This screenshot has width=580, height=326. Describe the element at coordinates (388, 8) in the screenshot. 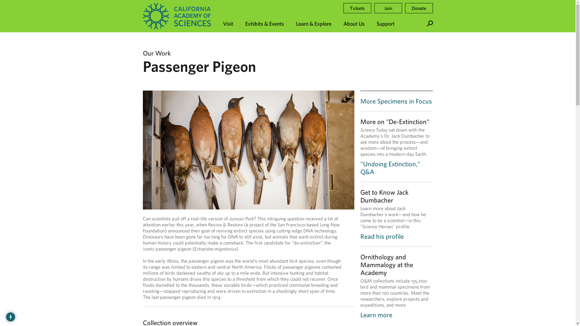

I see `Join` at that location.